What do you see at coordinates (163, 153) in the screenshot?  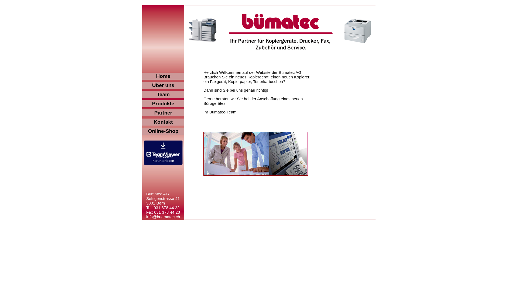 I see `Remote Support mit TeamViewer` at bounding box center [163, 153].